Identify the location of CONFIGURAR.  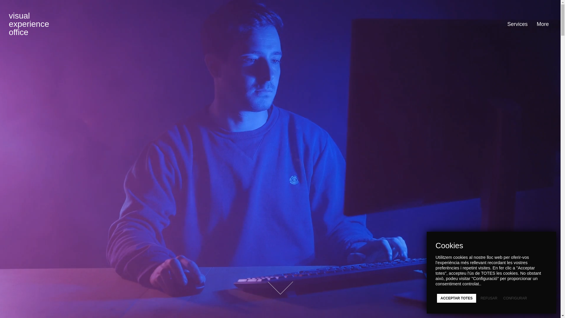
(513, 298).